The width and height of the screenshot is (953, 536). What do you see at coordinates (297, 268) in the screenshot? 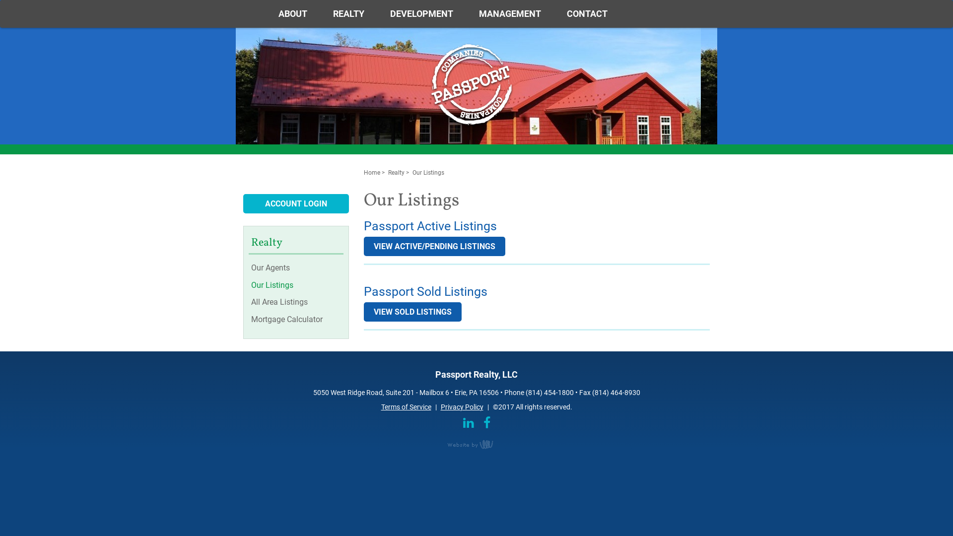
I see `Our Agents` at bounding box center [297, 268].